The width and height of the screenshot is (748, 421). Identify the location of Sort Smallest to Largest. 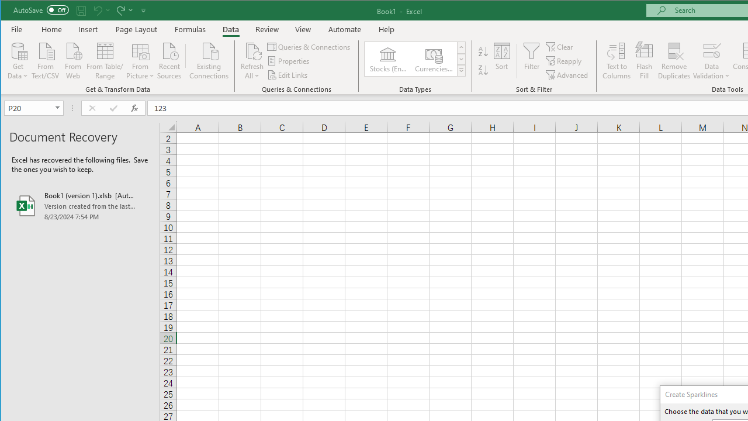
(483, 51).